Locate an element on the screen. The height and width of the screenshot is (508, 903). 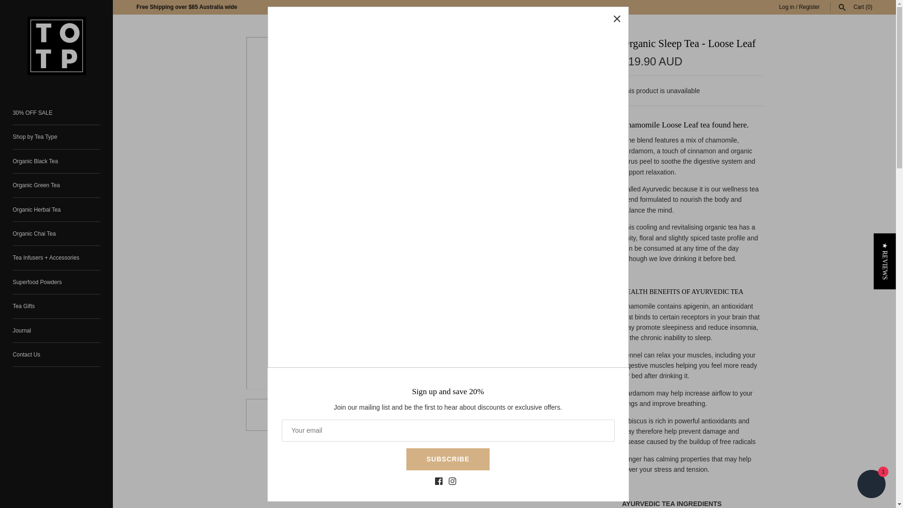
Organic Chai Tea is located at coordinates (56, 233).